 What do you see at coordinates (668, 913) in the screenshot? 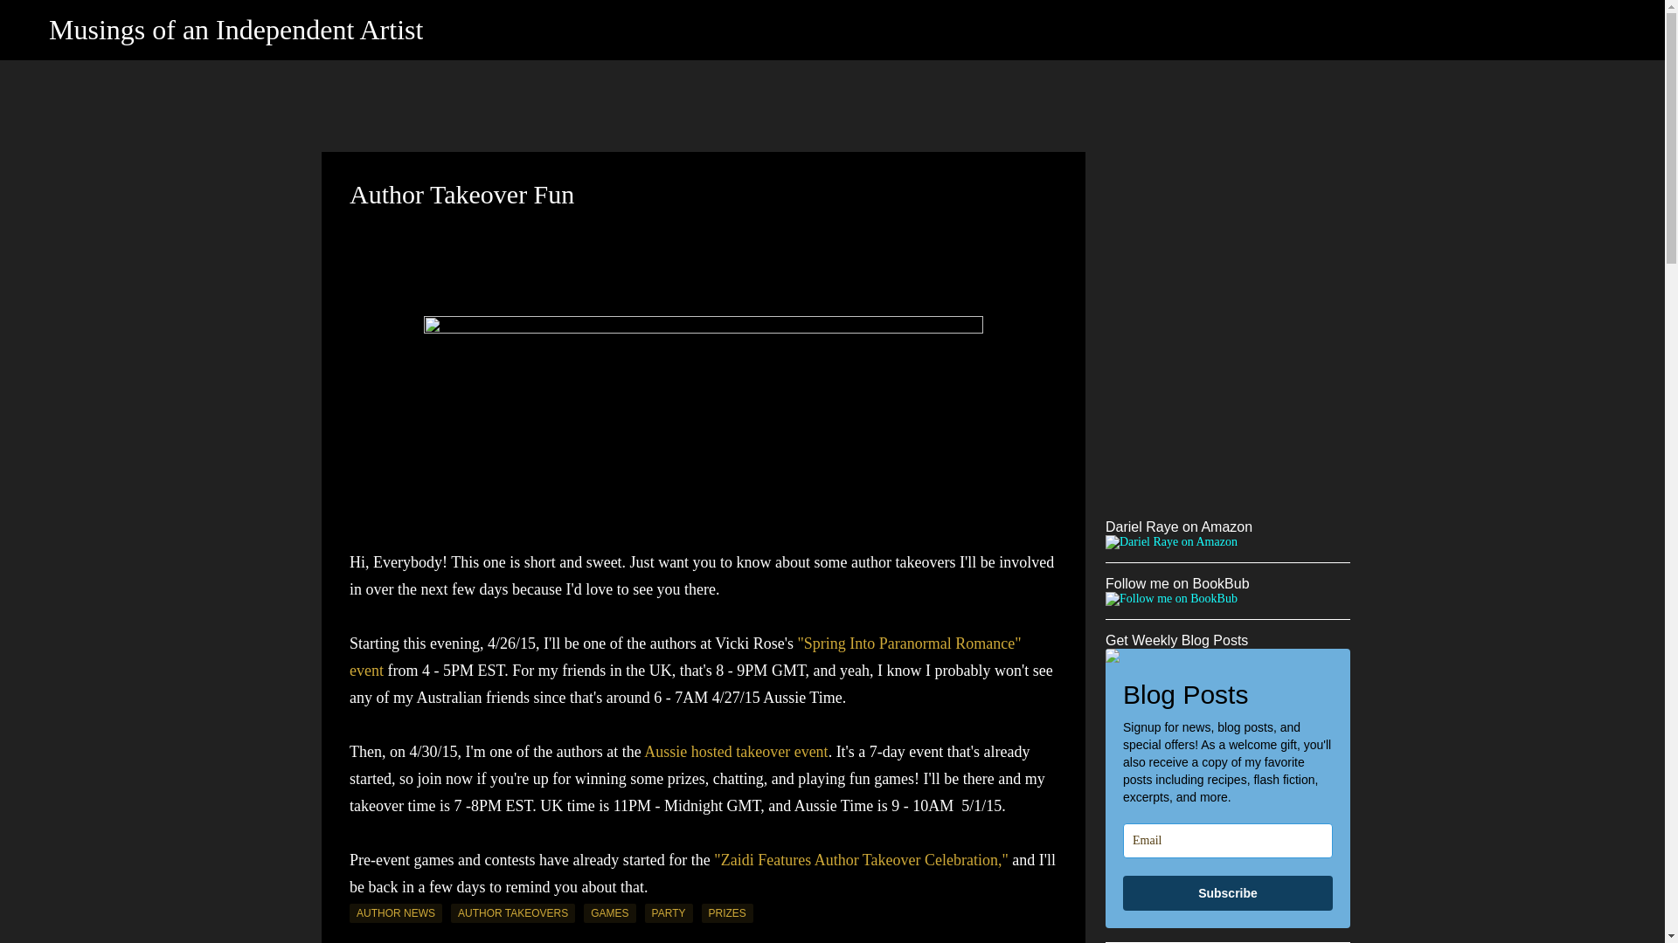
I see `PARTY` at bounding box center [668, 913].